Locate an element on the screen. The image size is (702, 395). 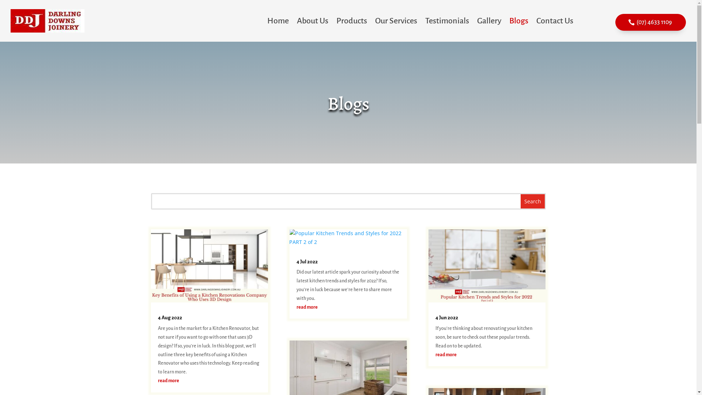
Our Services is located at coordinates (396, 21).